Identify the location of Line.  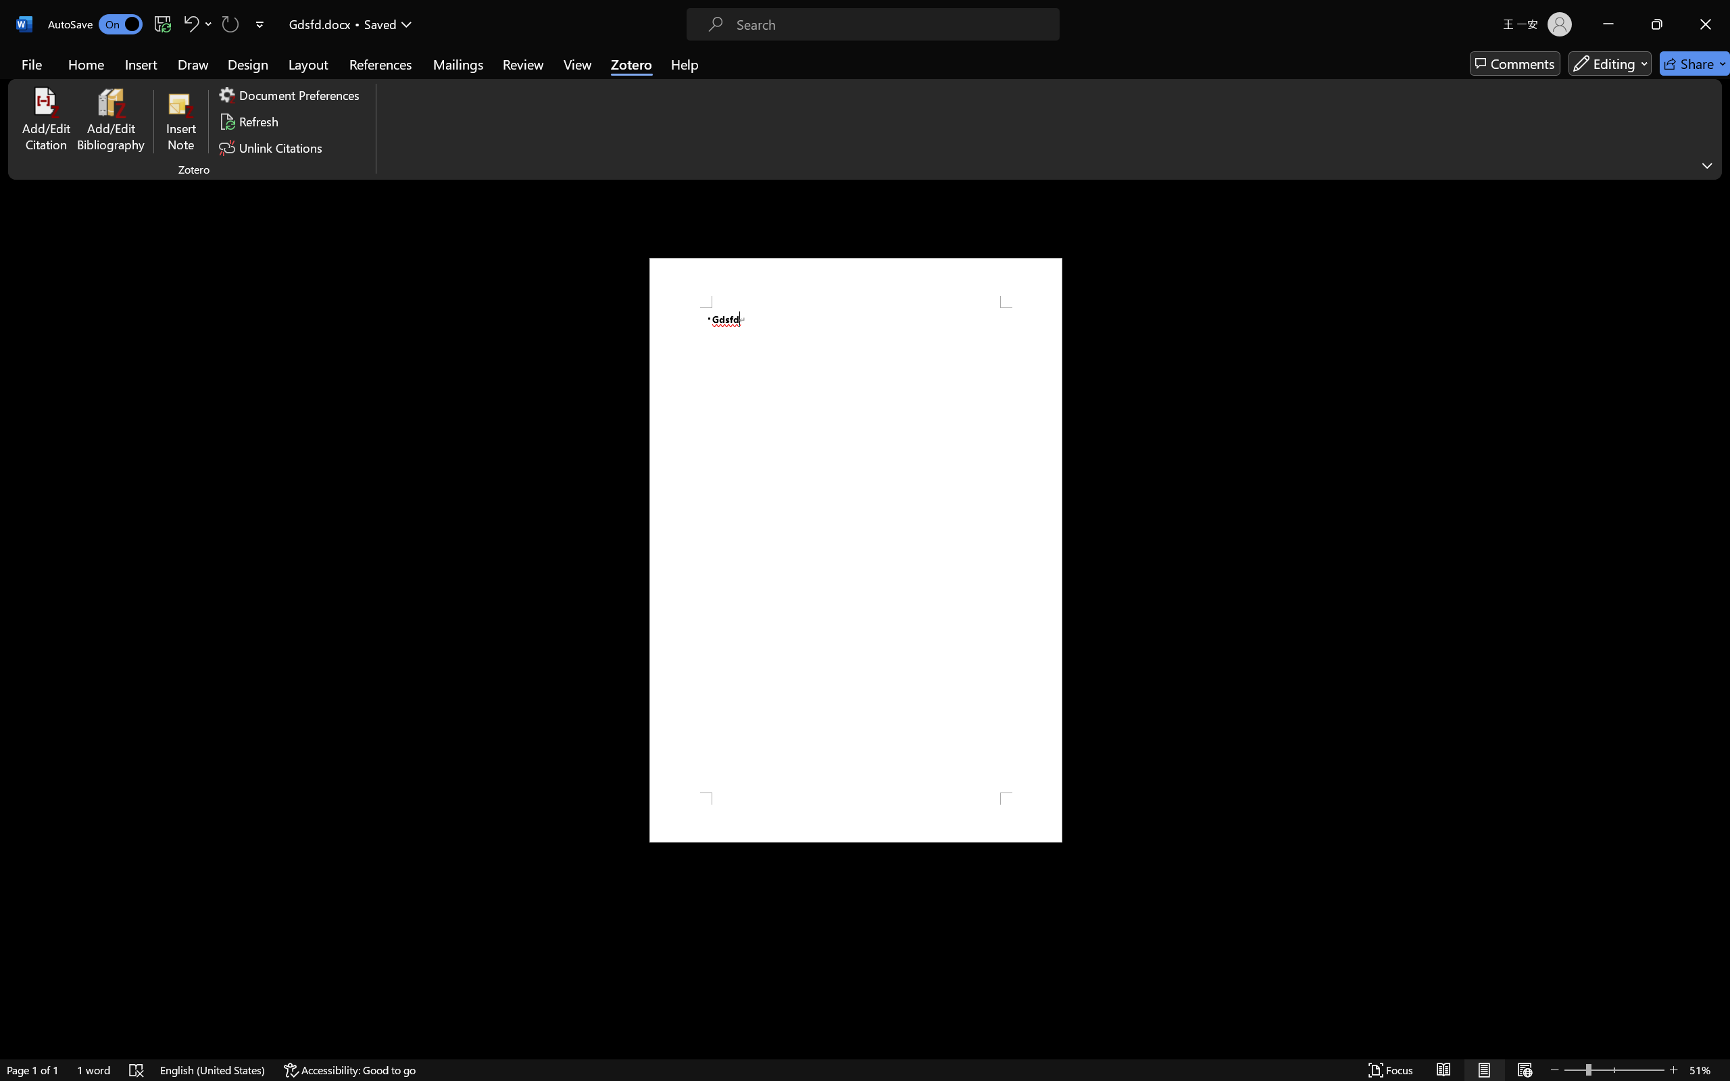
(673, 60).